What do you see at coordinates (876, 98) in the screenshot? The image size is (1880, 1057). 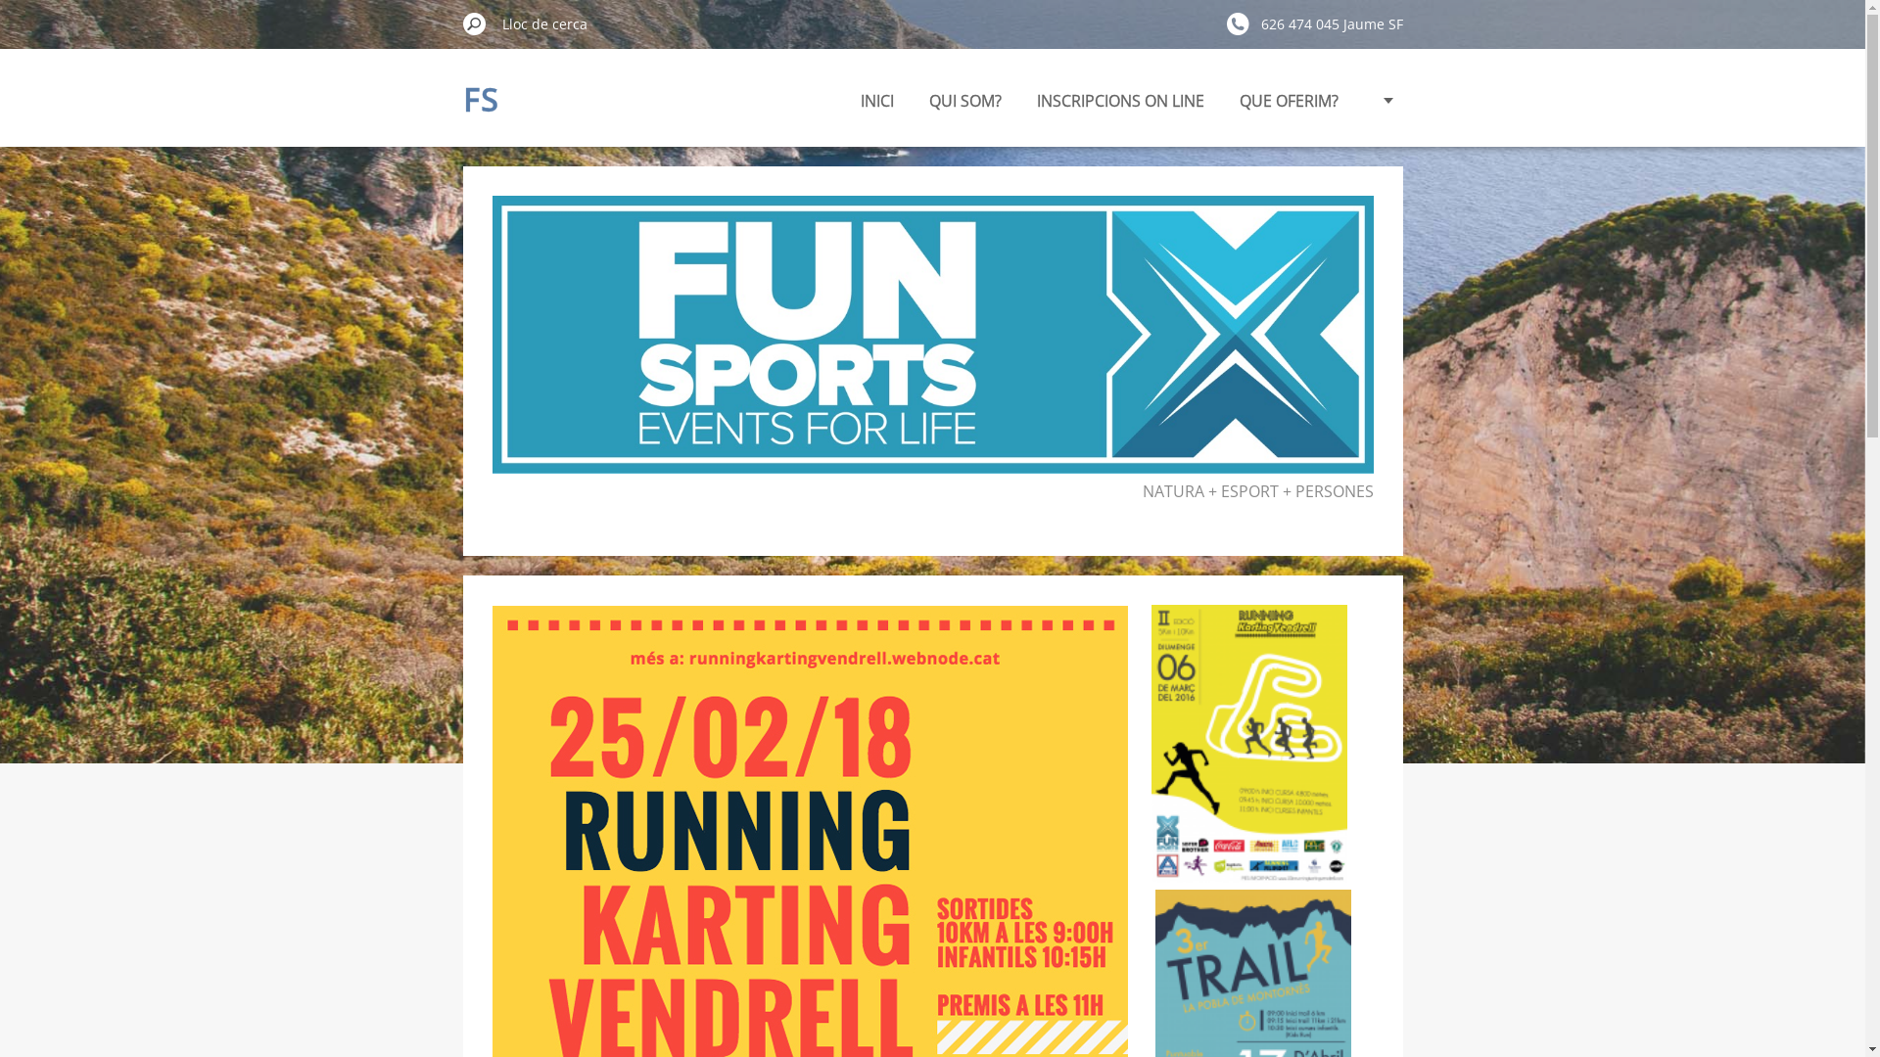 I see `INICI` at bounding box center [876, 98].